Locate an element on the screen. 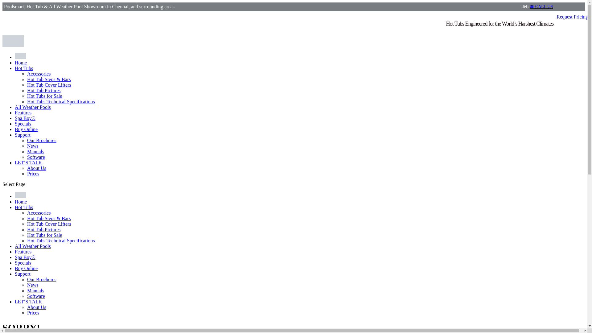 This screenshot has height=333, width=592. Return to the home page is located at coordinates (21, 63).